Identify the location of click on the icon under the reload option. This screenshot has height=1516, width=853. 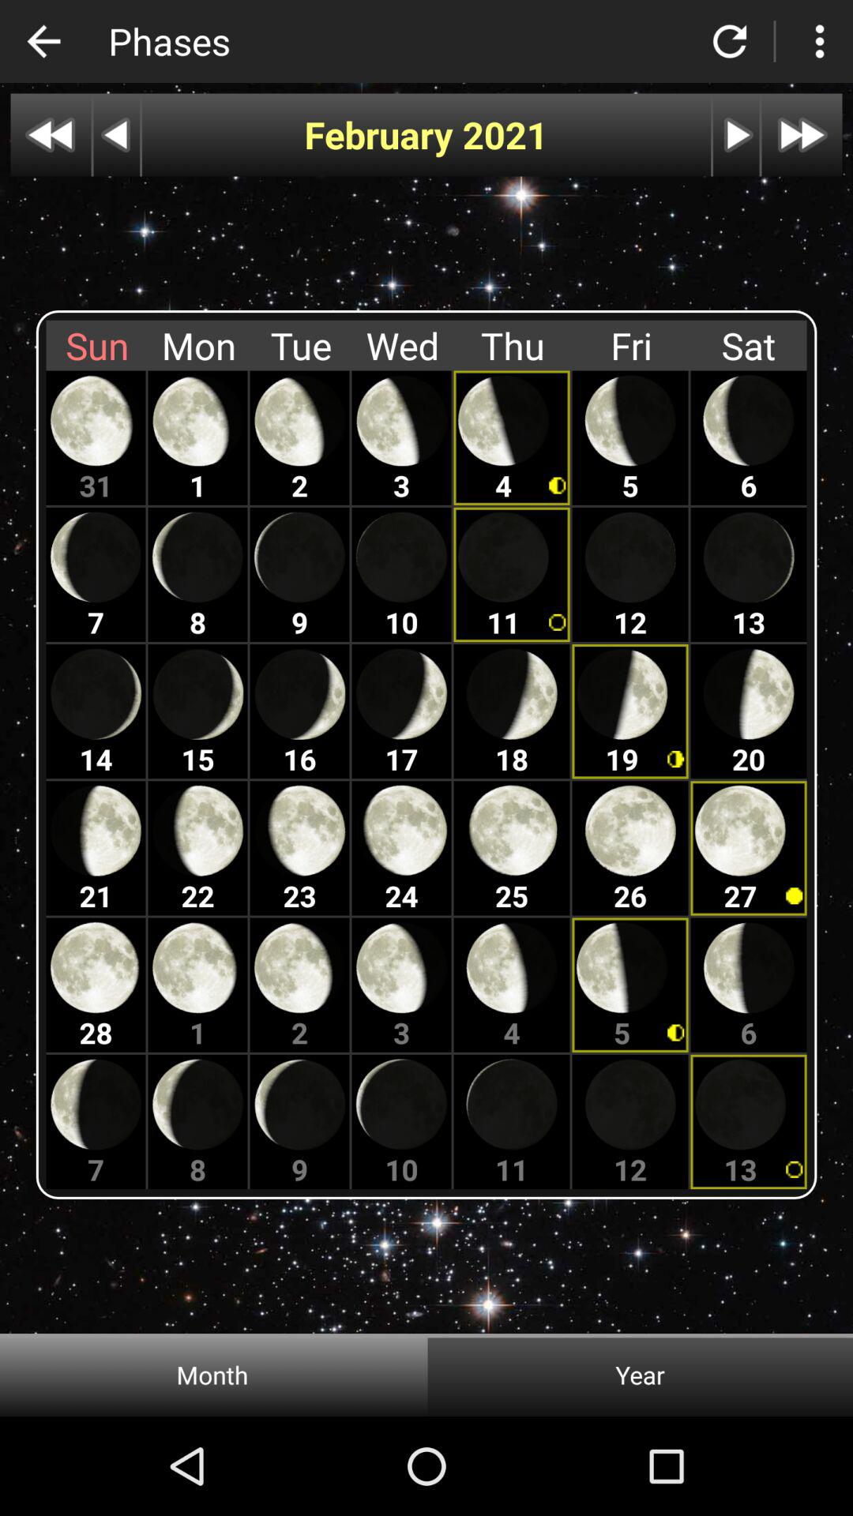
(736, 136).